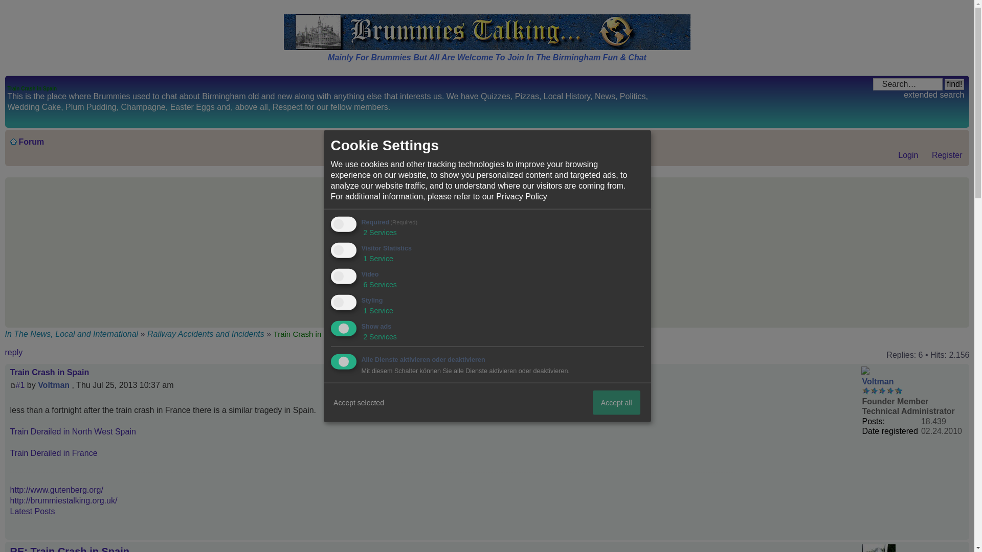 The image size is (982, 552). What do you see at coordinates (878, 381) in the screenshot?
I see `Voltman` at bounding box center [878, 381].